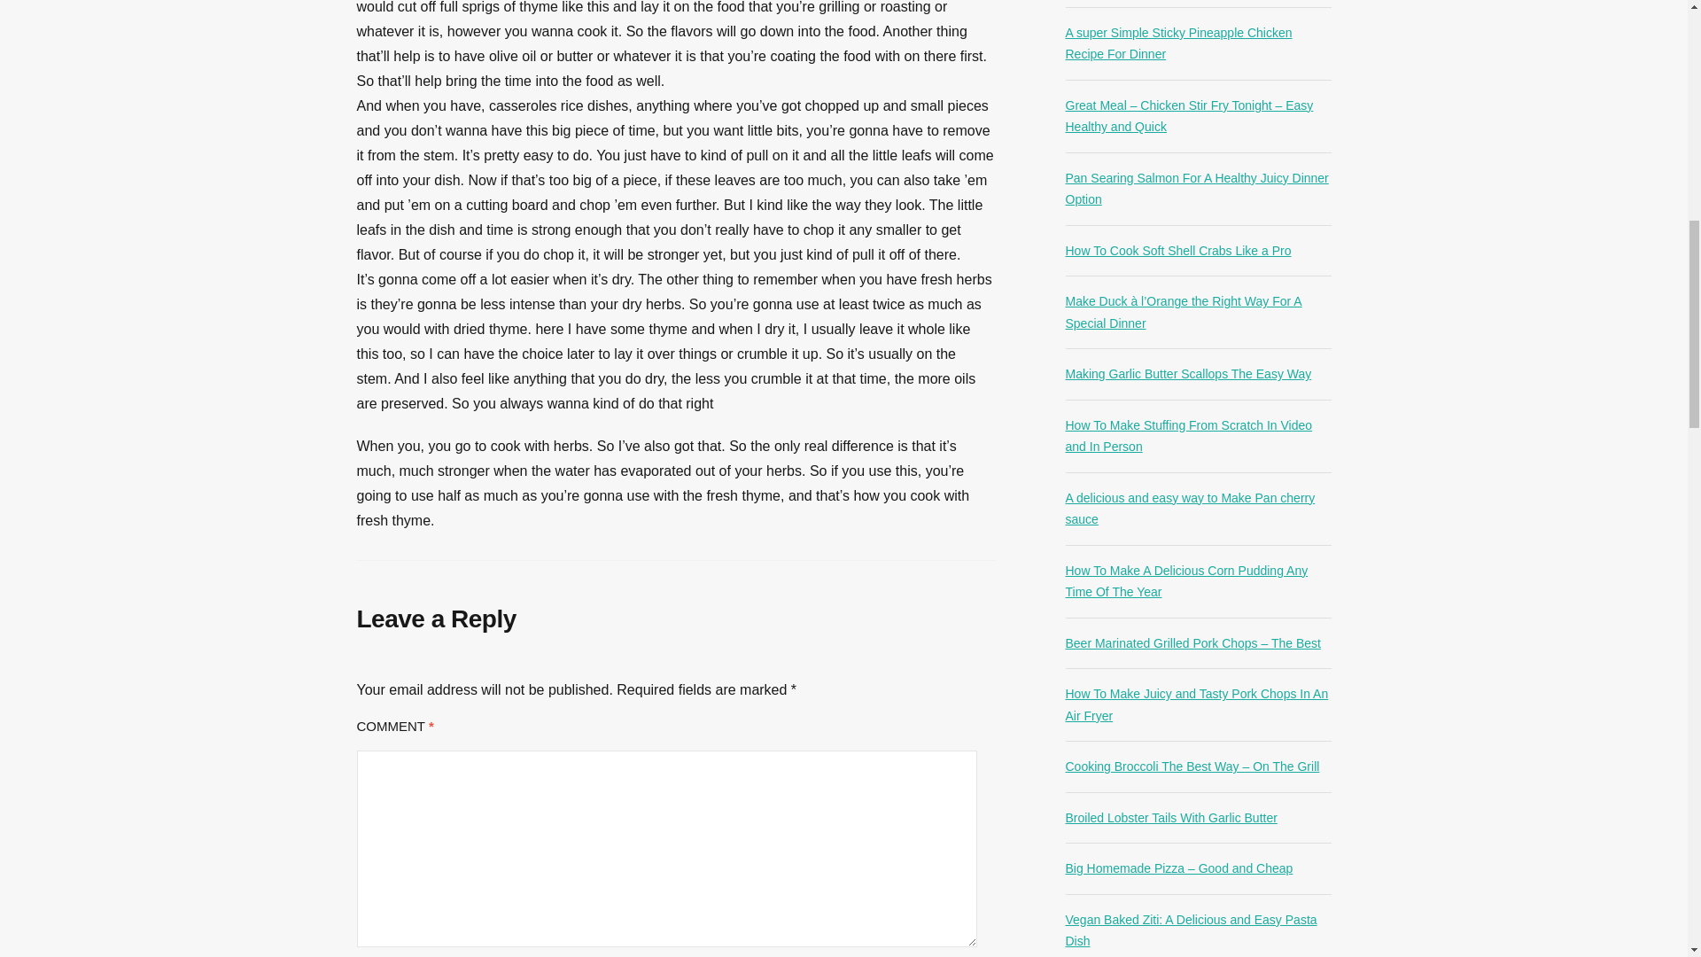 This screenshot has height=957, width=1701. I want to click on How To Cook Soft Shell Crabs Like a Pro, so click(1177, 250).